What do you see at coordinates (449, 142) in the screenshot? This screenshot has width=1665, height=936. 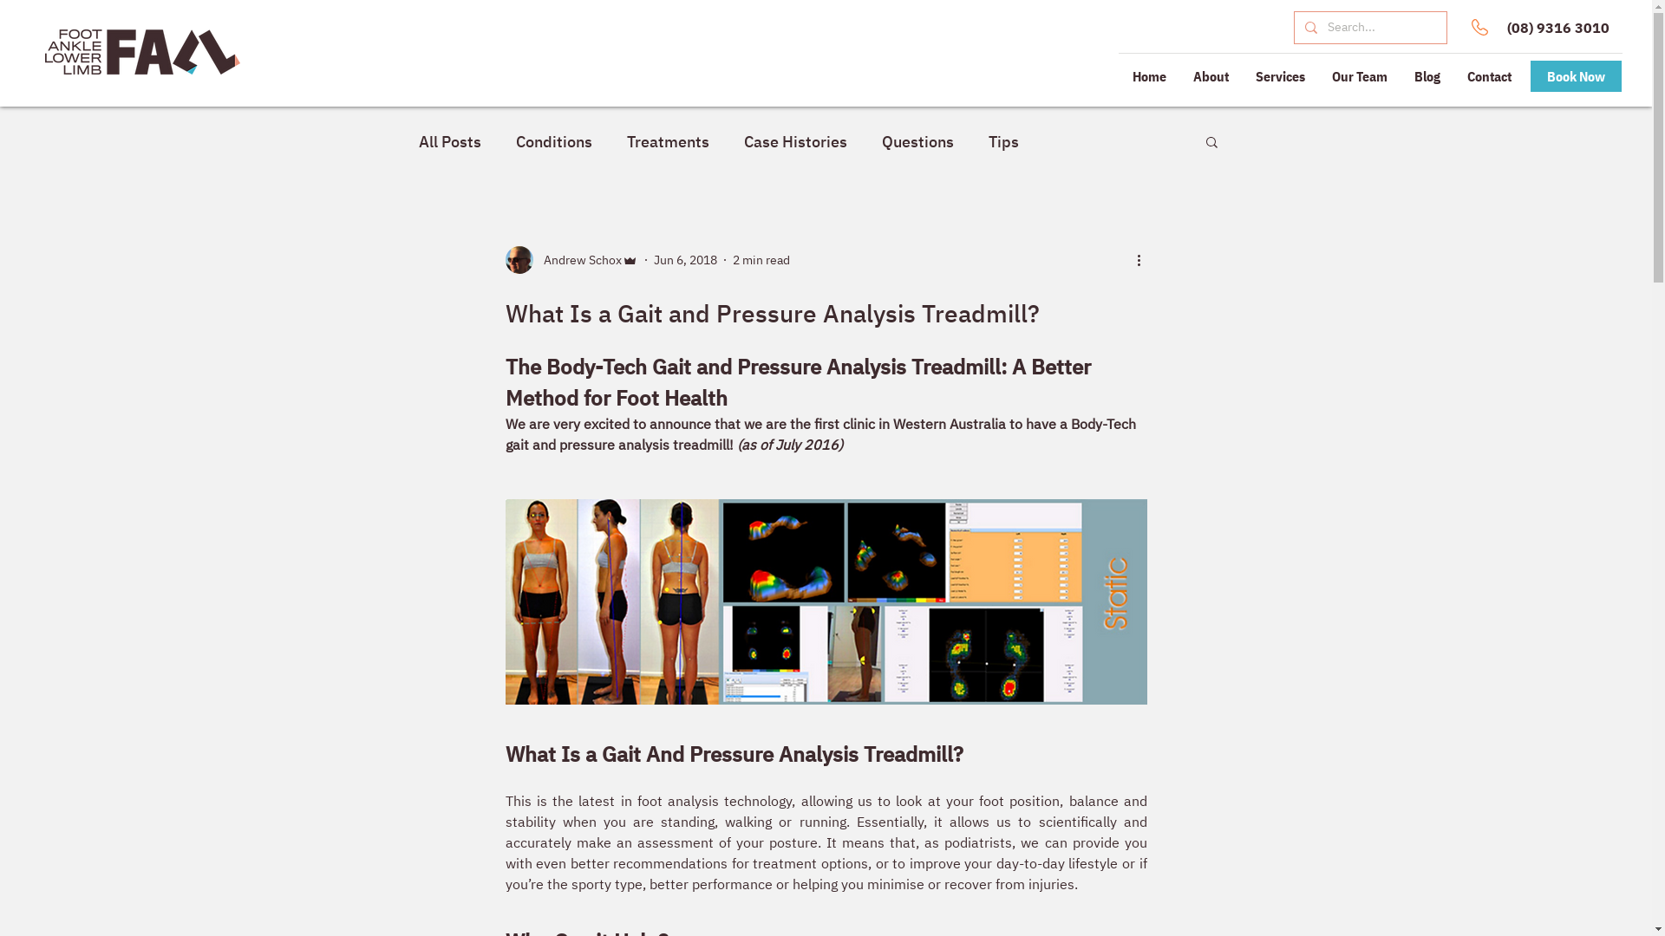 I see `All Posts` at bounding box center [449, 142].